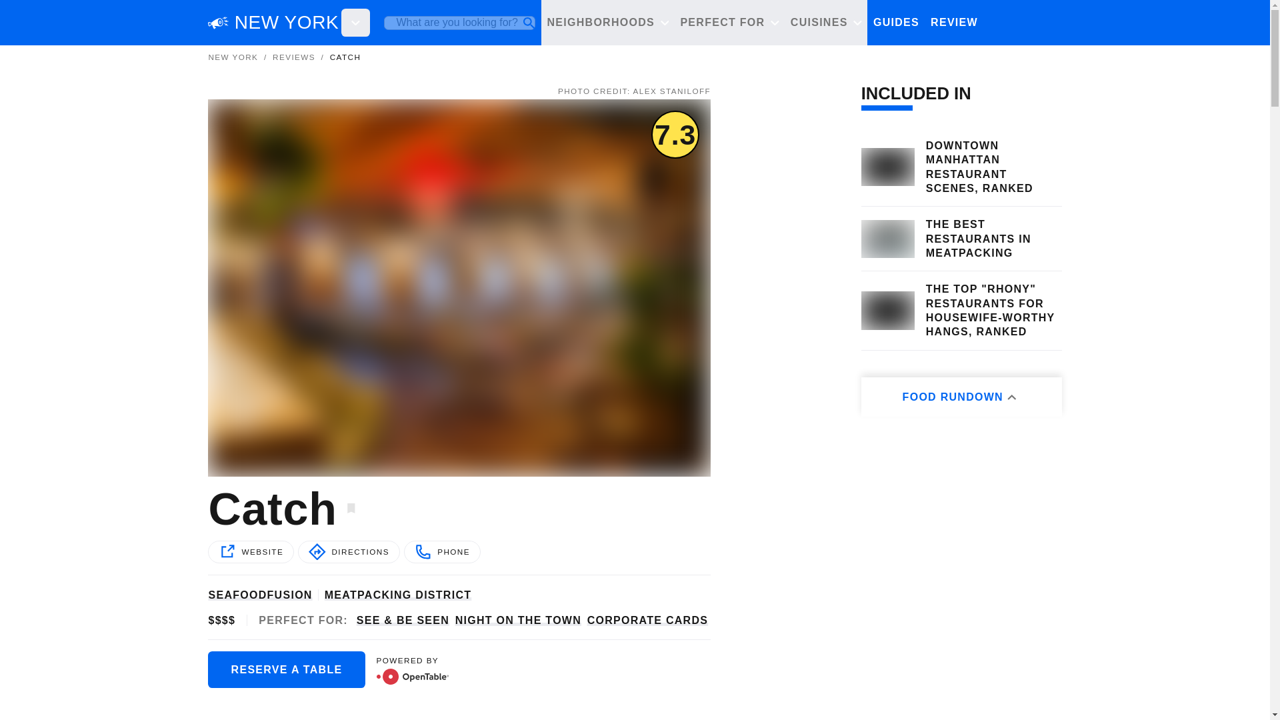 This screenshot has height=720, width=1280. Describe the element at coordinates (399, 595) in the screenshot. I see `MEATPACKING DISTRICT` at that location.